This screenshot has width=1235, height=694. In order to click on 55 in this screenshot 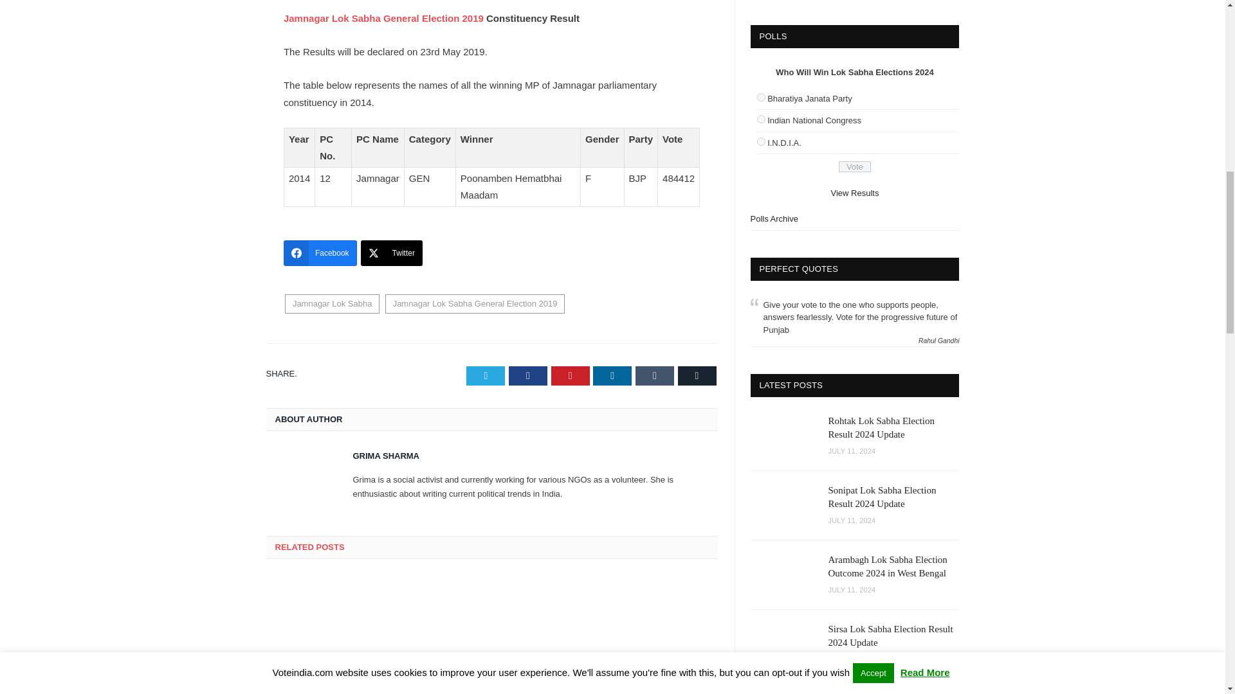, I will do `click(760, 141)`.